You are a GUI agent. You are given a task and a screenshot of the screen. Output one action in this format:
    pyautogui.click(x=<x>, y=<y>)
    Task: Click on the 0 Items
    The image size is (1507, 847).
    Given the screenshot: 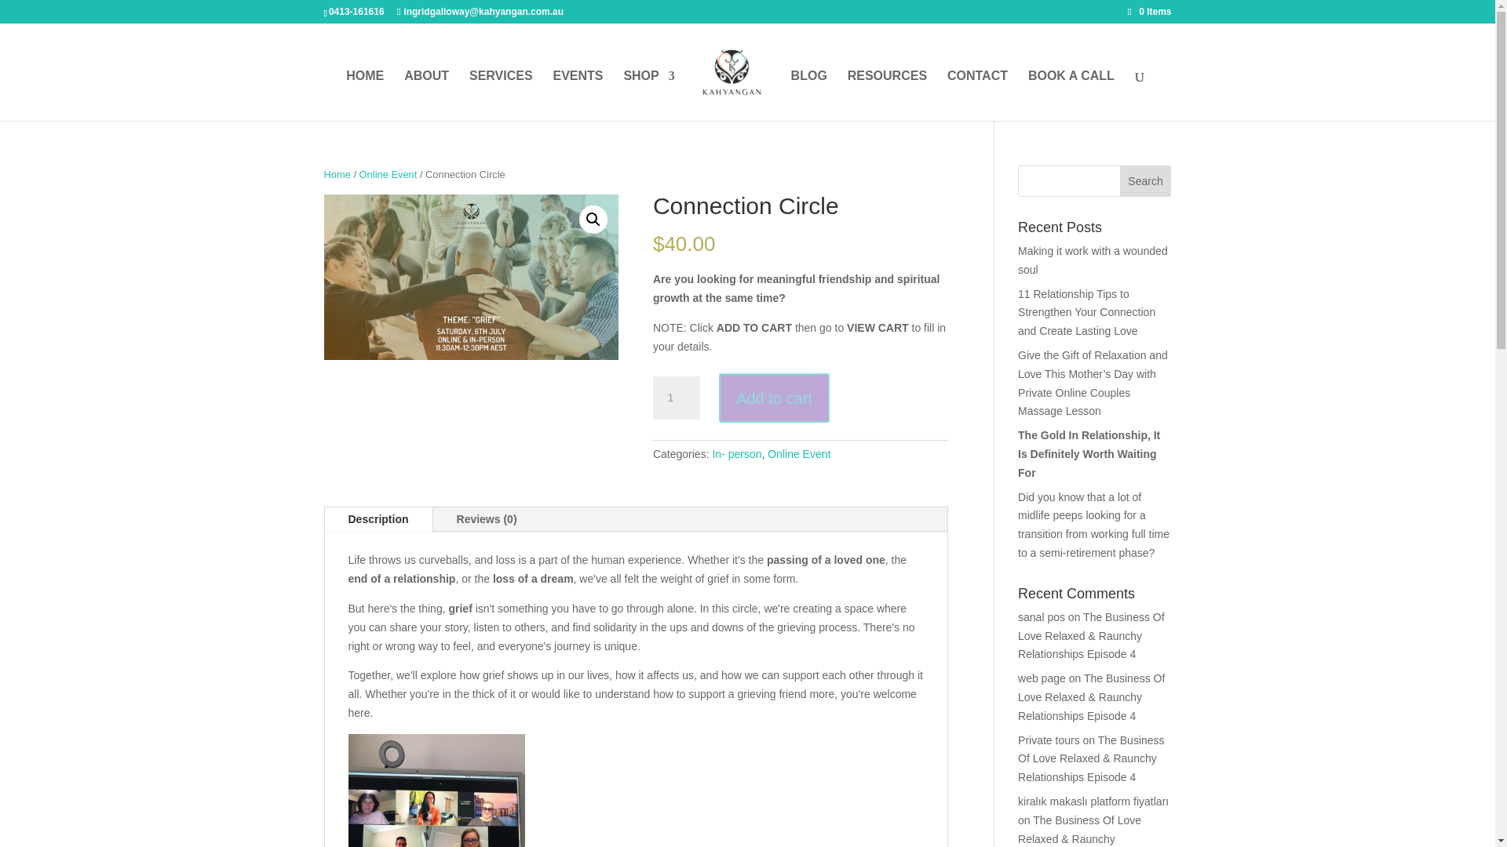 What is the action you would take?
    pyautogui.click(x=1149, y=11)
    